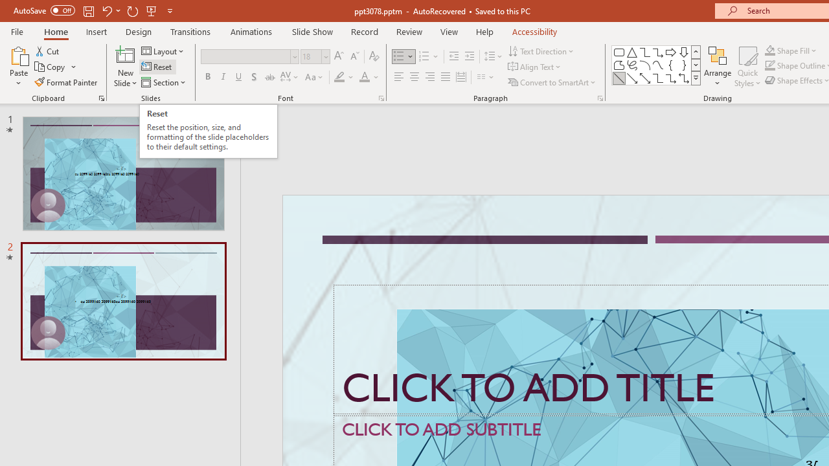 Image resolution: width=829 pixels, height=466 pixels. I want to click on AutomationID: ShapesInsertGallery, so click(657, 65).